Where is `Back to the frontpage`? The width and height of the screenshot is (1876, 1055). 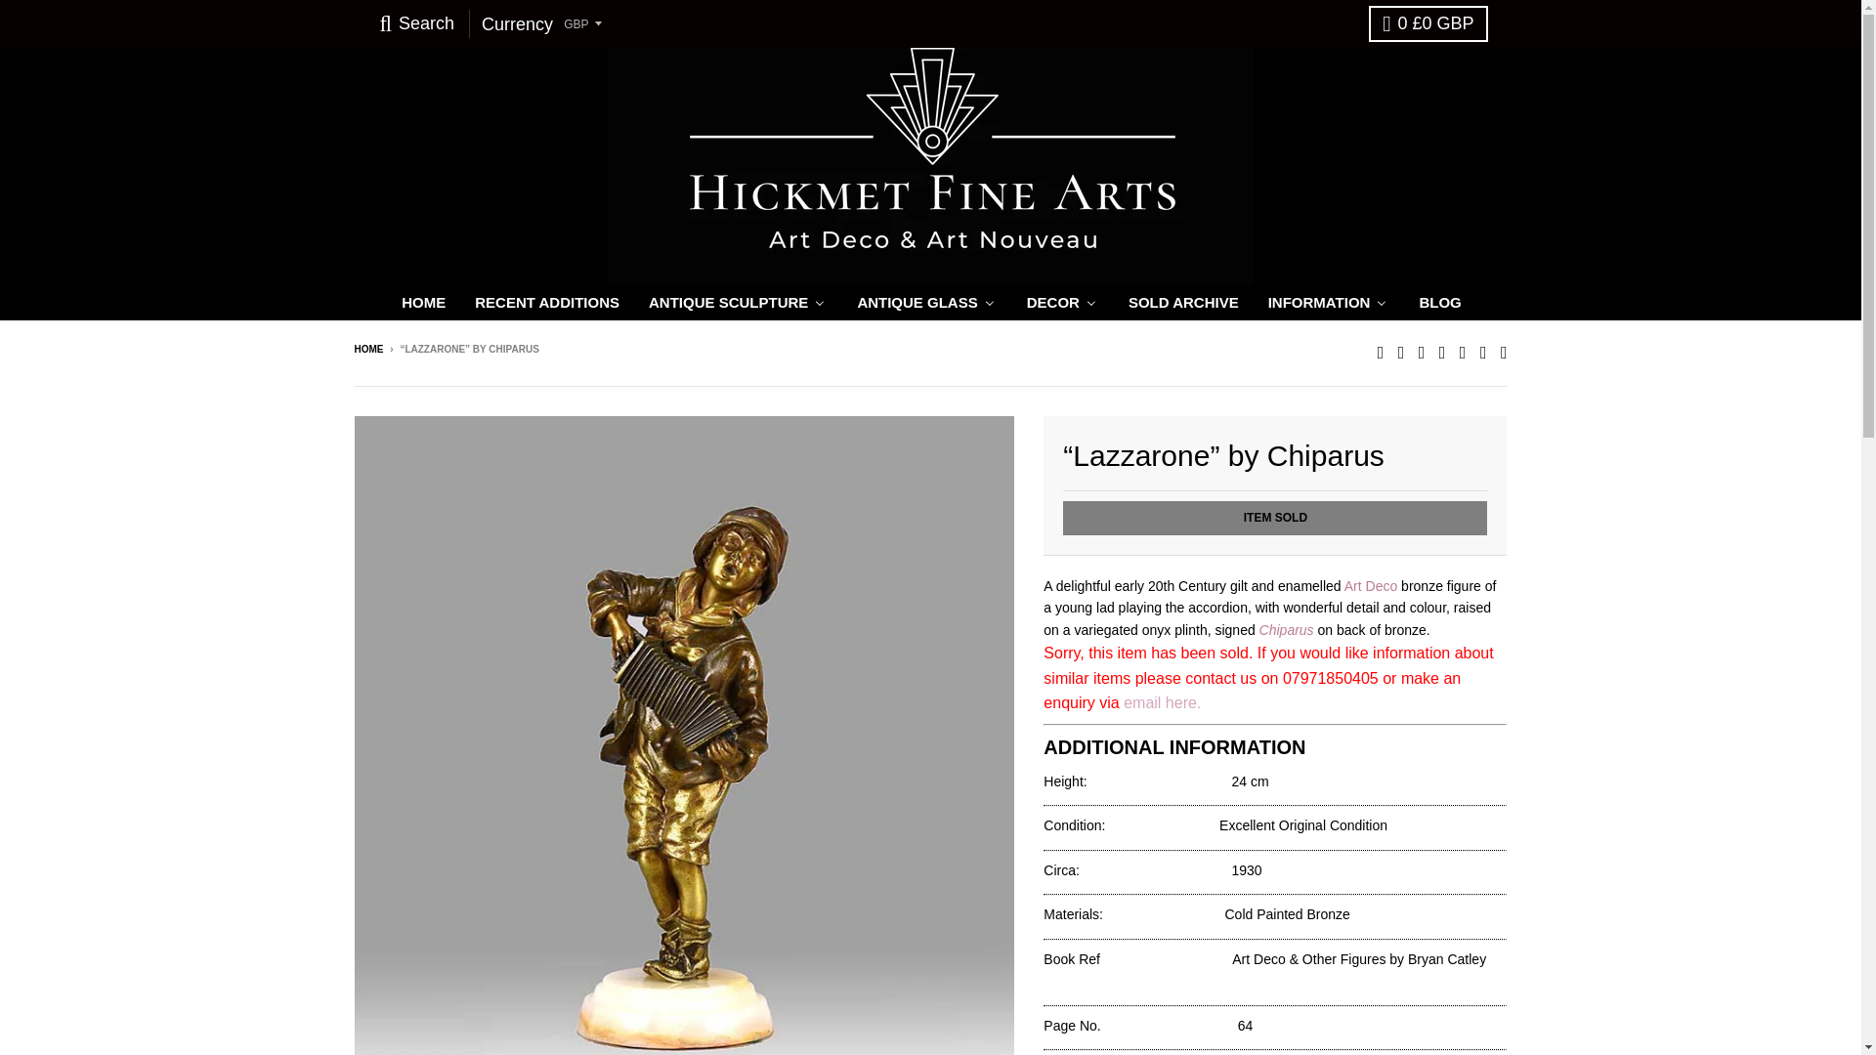 Back to the frontpage is located at coordinates (367, 349).